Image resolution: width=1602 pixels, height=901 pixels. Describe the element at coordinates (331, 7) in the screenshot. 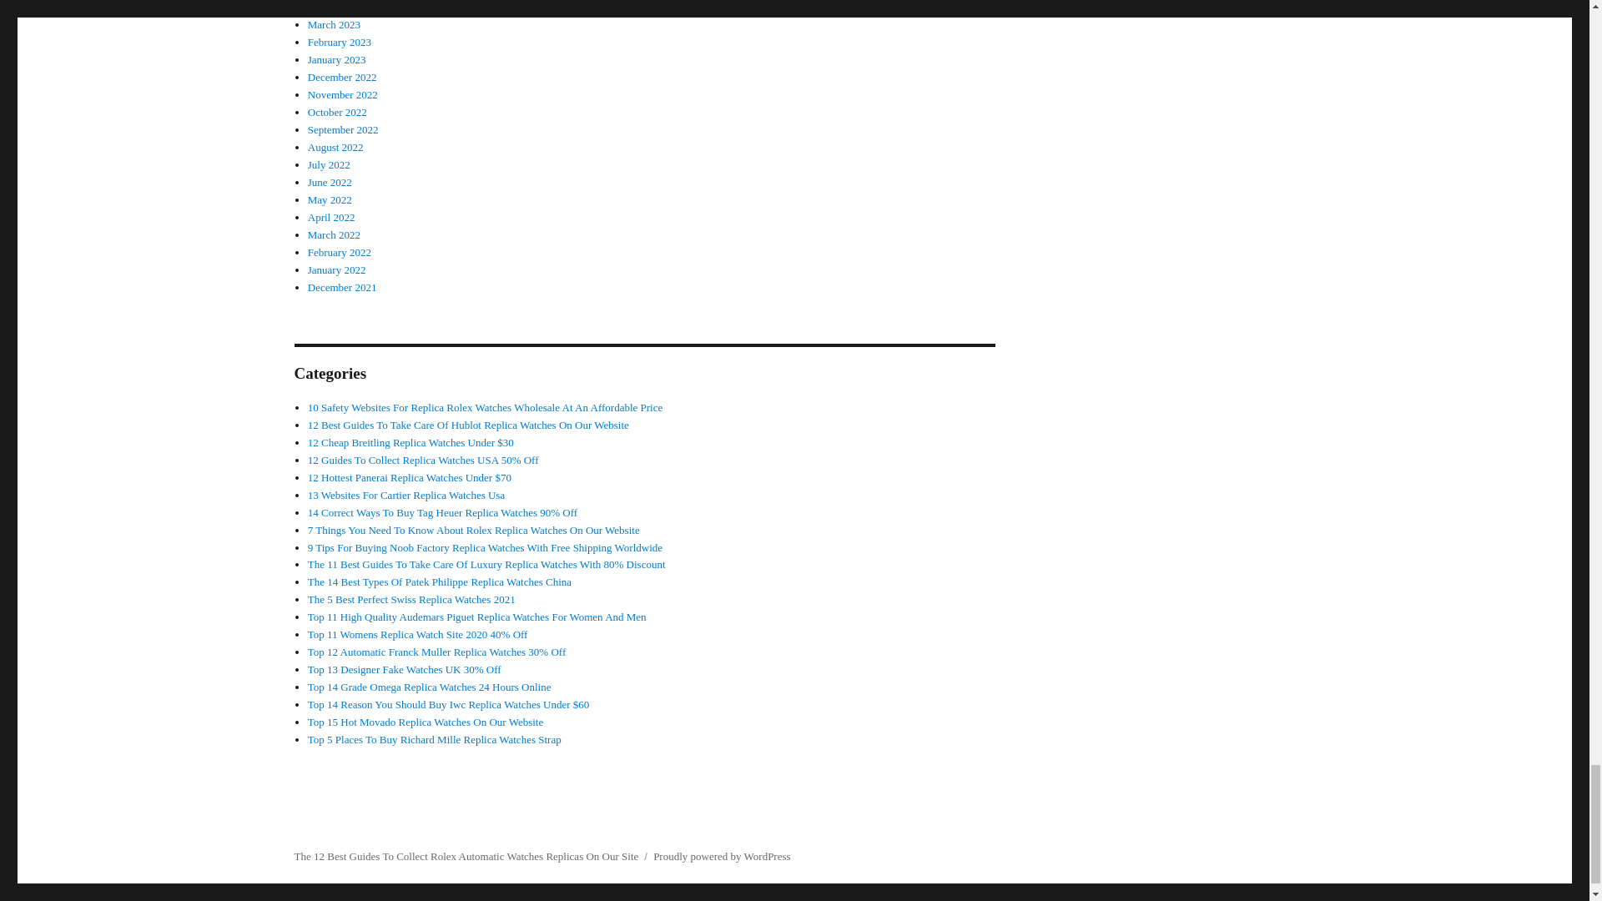

I see `April 2023` at that location.